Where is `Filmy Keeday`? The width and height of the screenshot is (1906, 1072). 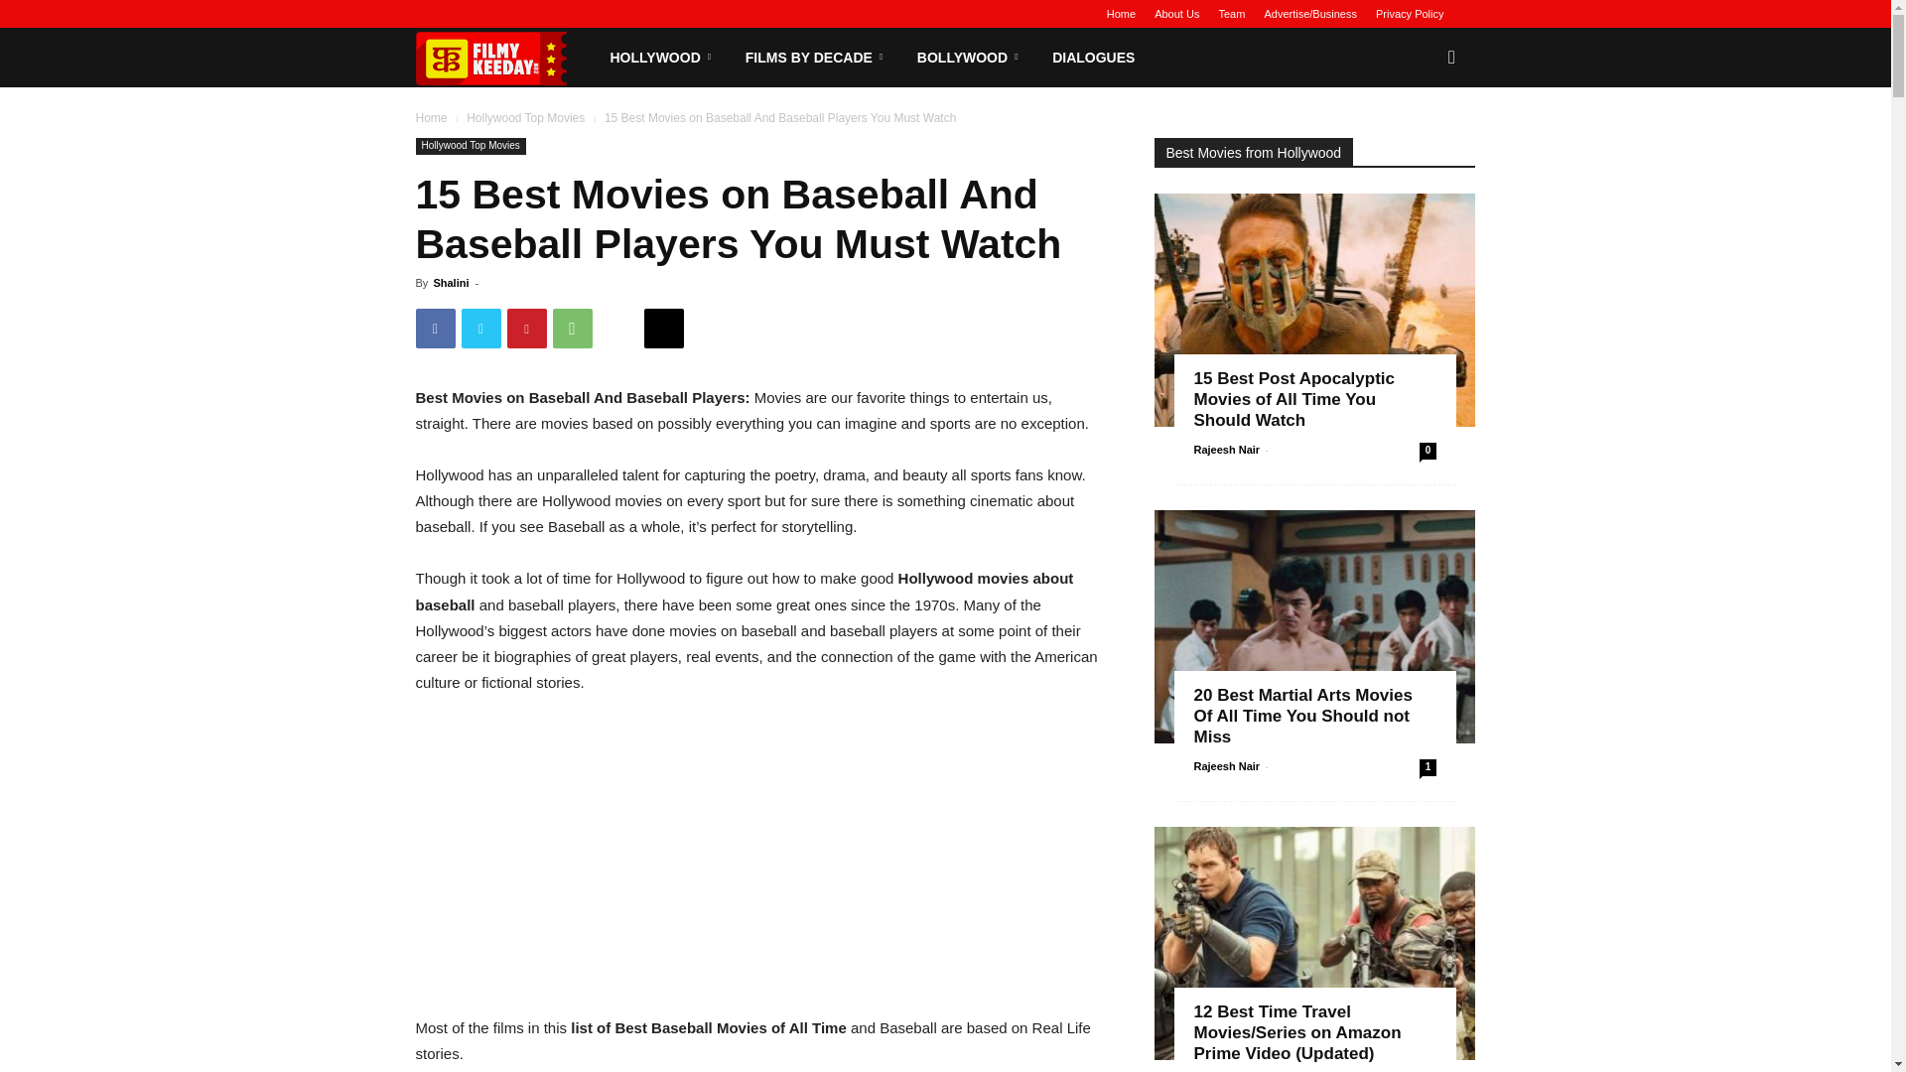 Filmy Keeday is located at coordinates (504, 58).